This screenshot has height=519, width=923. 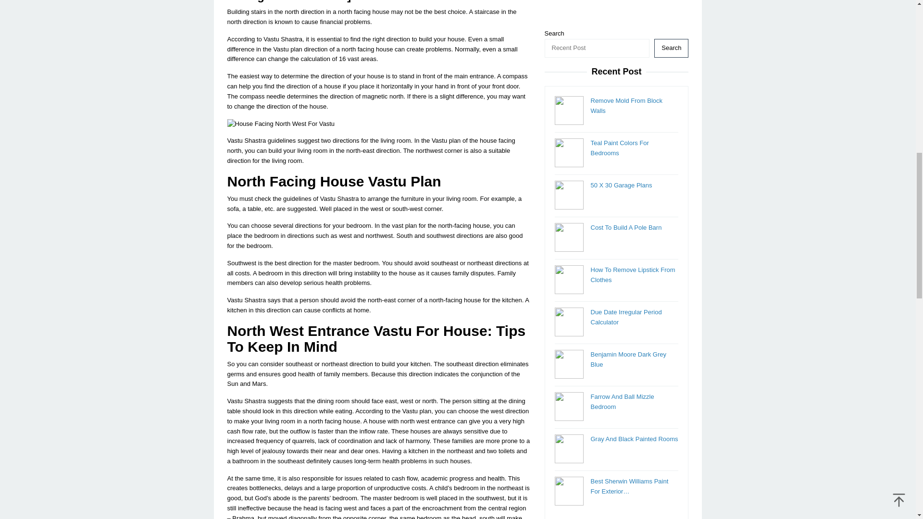 I want to click on Gray And Black Painted Rooms, so click(x=634, y=13).